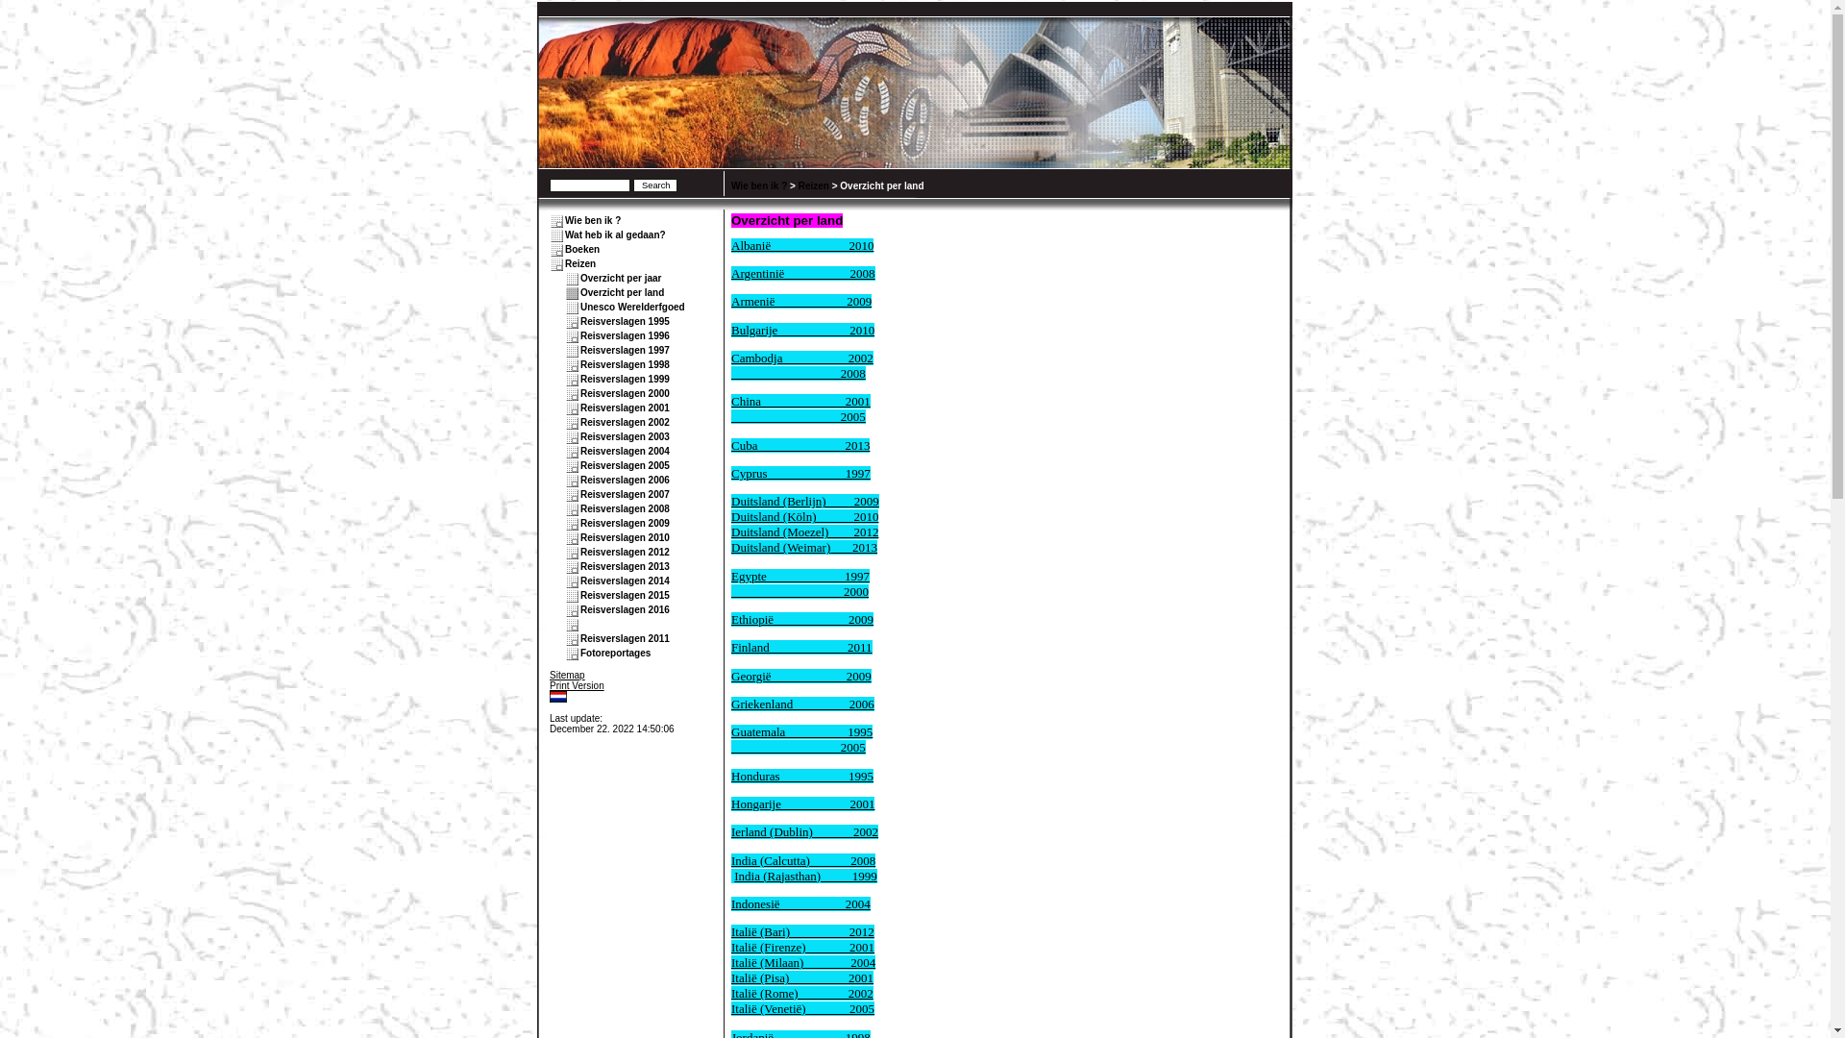 The height and width of the screenshot is (1038, 1845). What do you see at coordinates (577, 686) in the screenshot?
I see `Print Version` at bounding box center [577, 686].